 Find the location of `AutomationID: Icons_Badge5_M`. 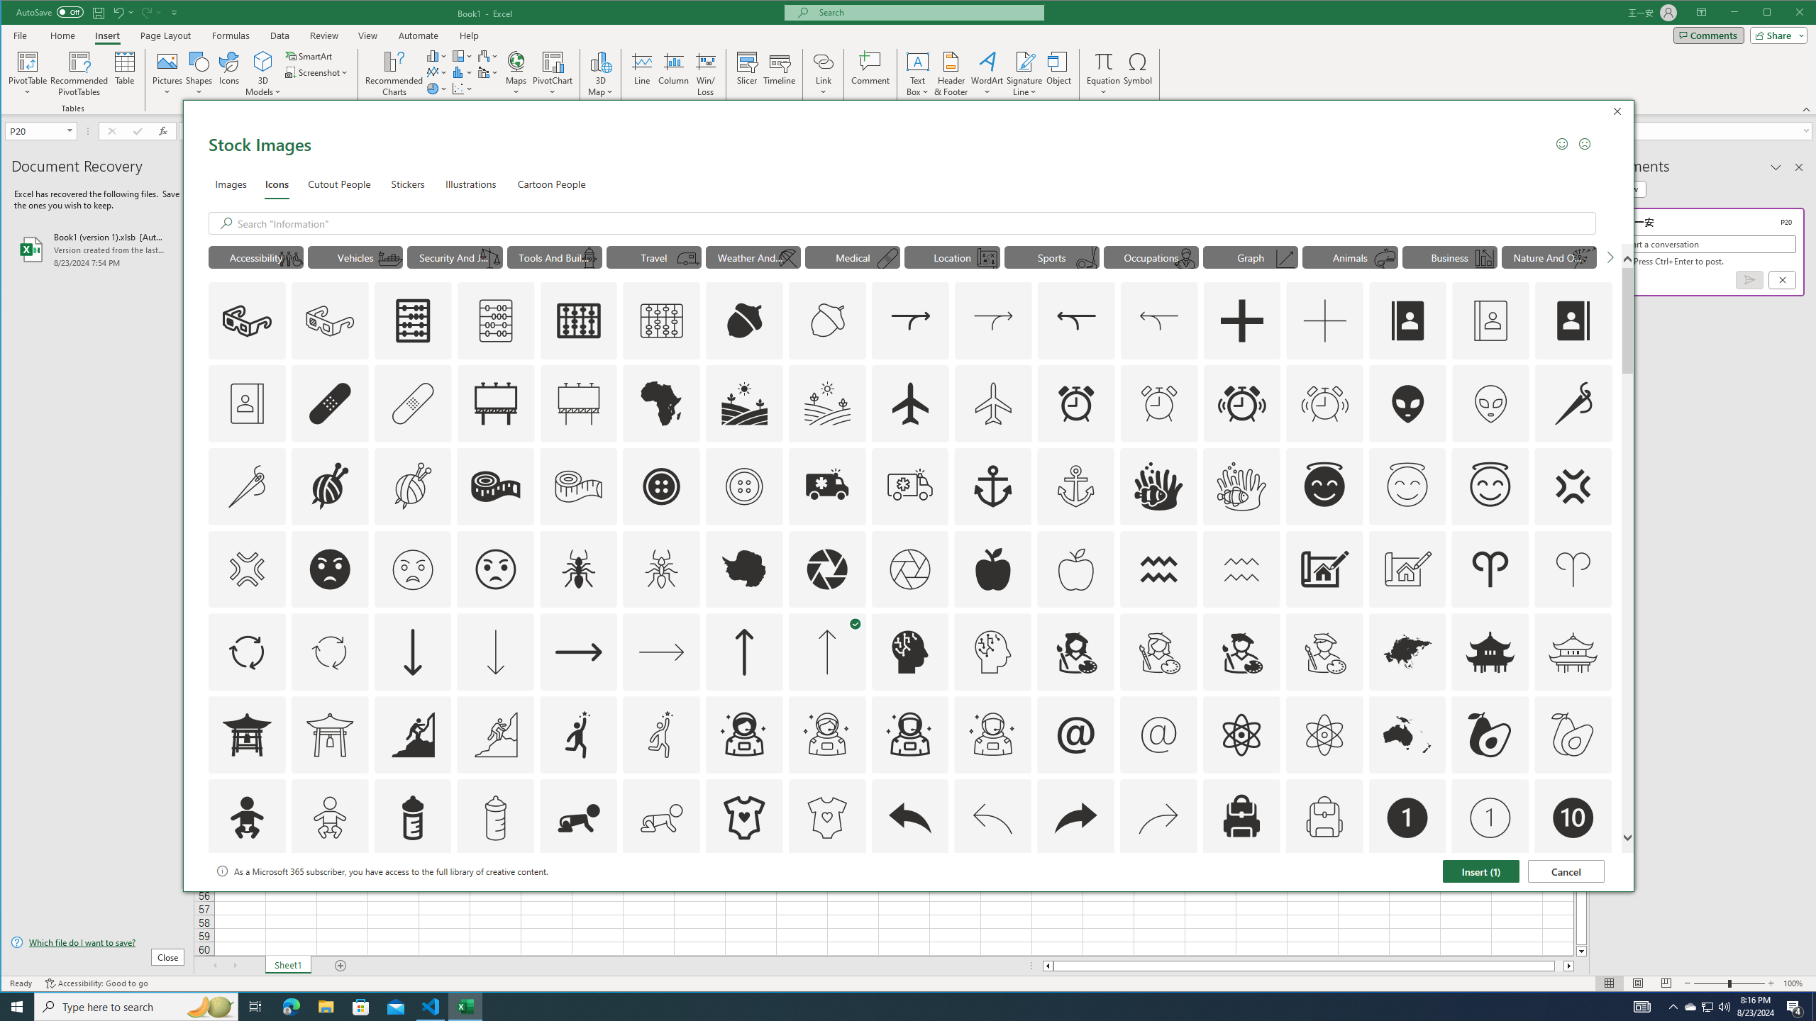

AutomationID: Icons_Badge5_M is located at coordinates (909, 900).